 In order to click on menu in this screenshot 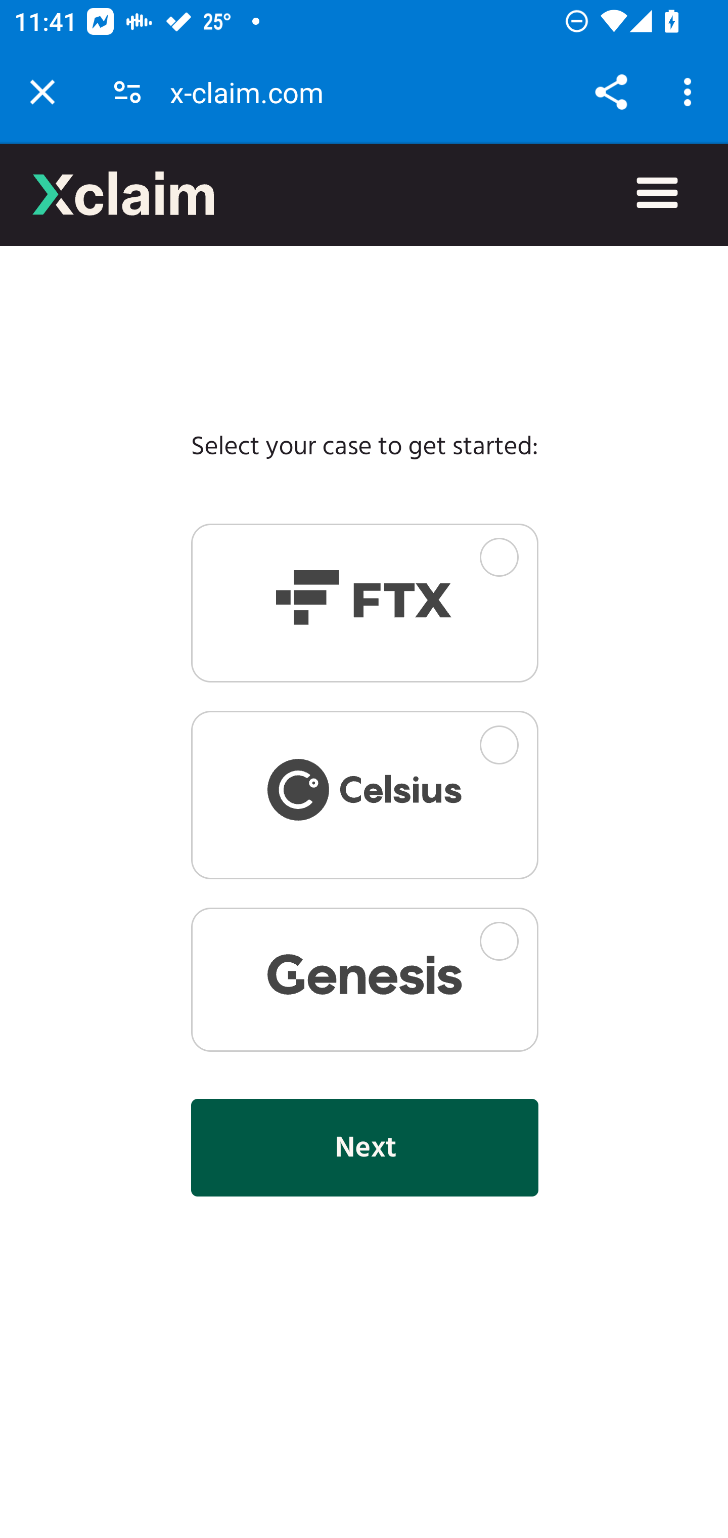, I will do `click(657, 194)`.